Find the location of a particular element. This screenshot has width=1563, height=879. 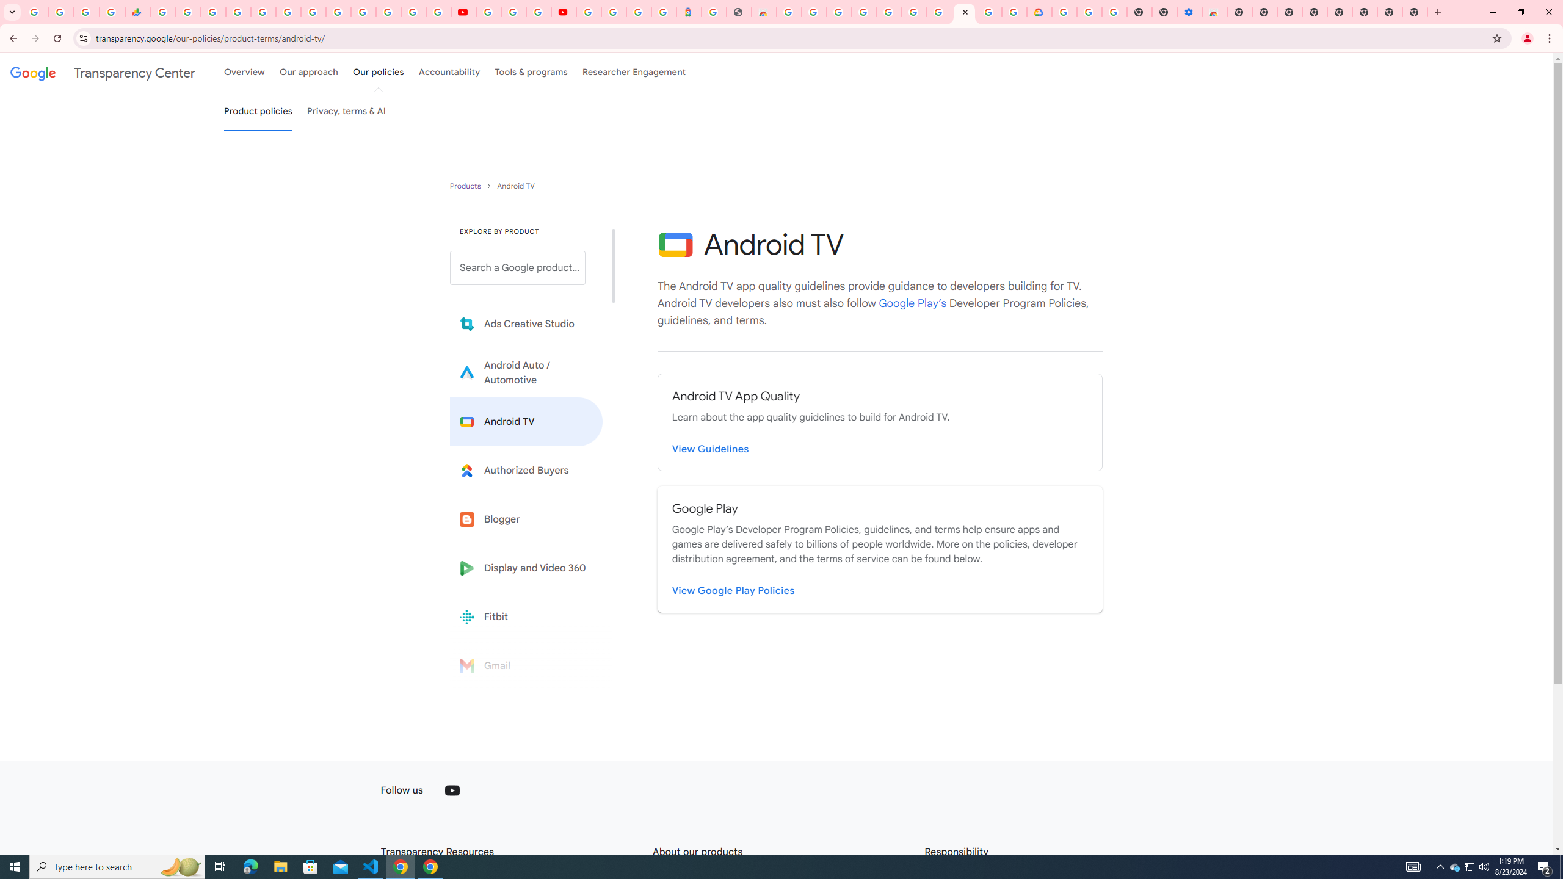

Privacy Checkup is located at coordinates (438, 12).